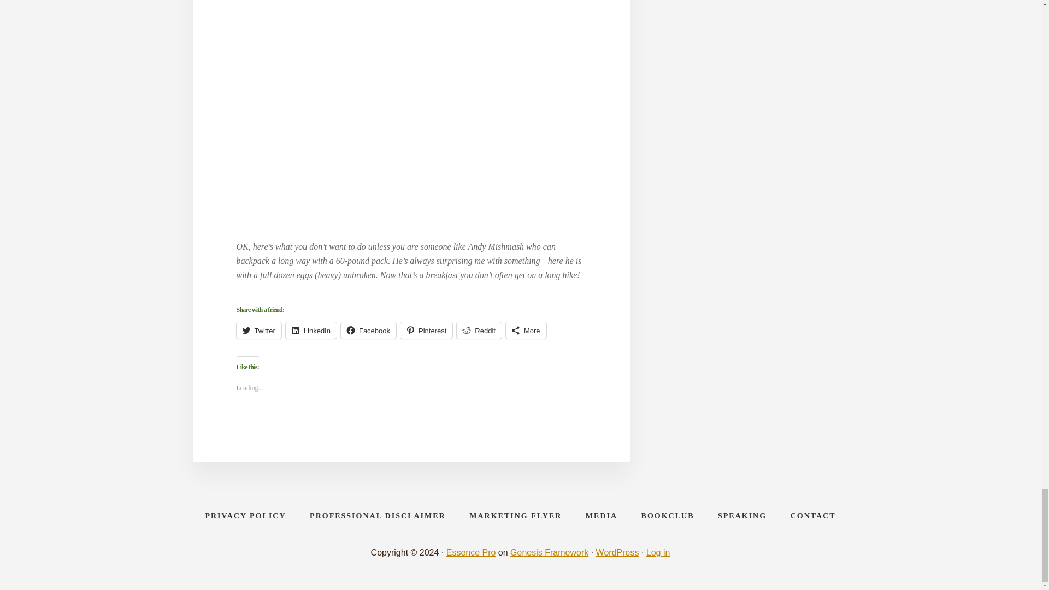  Describe the element at coordinates (426, 330) in the screenshot. I see `Pinterest` at that location.